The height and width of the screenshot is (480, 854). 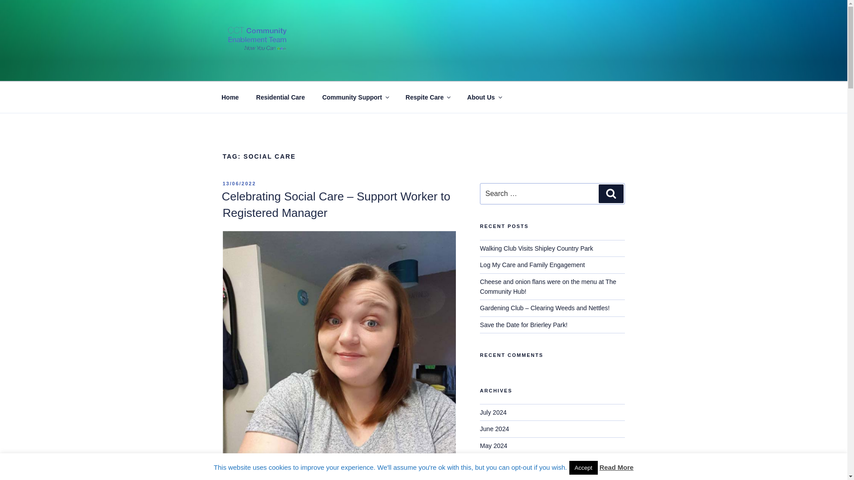 I want to click on Respite Care, so click(x=428, y=97).